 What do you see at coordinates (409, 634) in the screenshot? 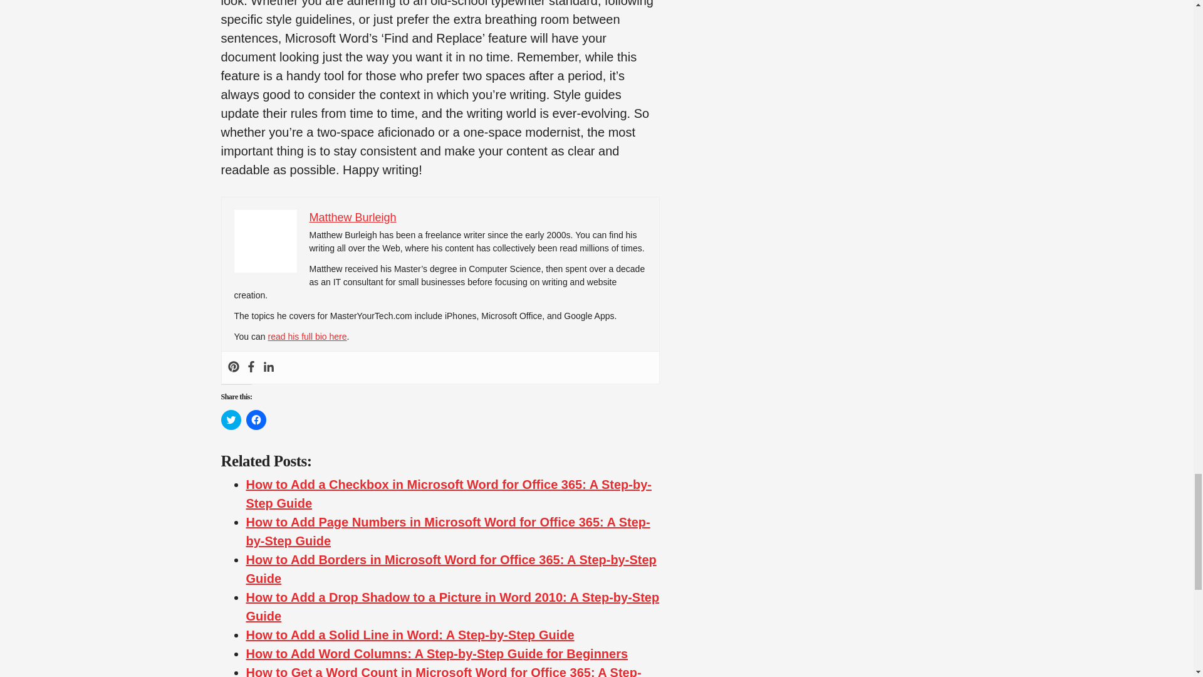
I see `How to Add a Solid Line in Word: A Step-by-Step Guide` at bounding box center [409, 634].